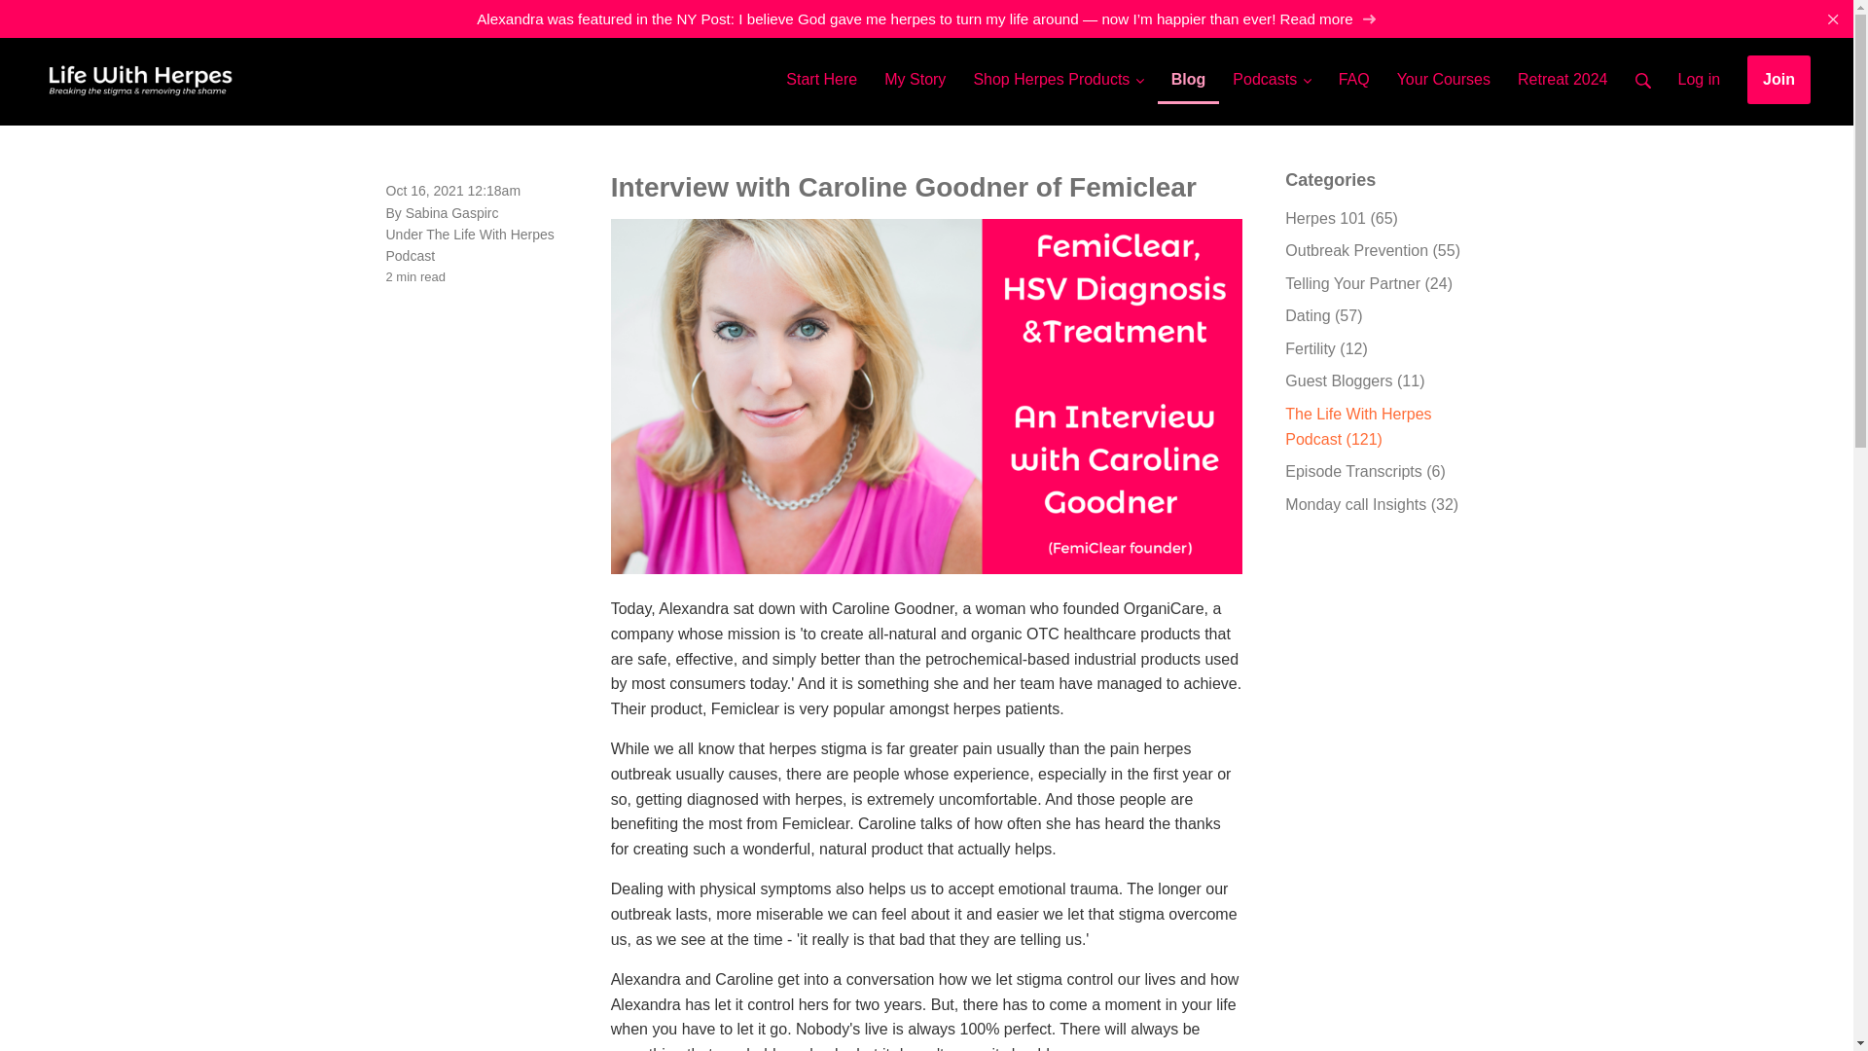 The width and height of the screenshot is (1868, 1051). I want to click on My Story, so click(915, 70).